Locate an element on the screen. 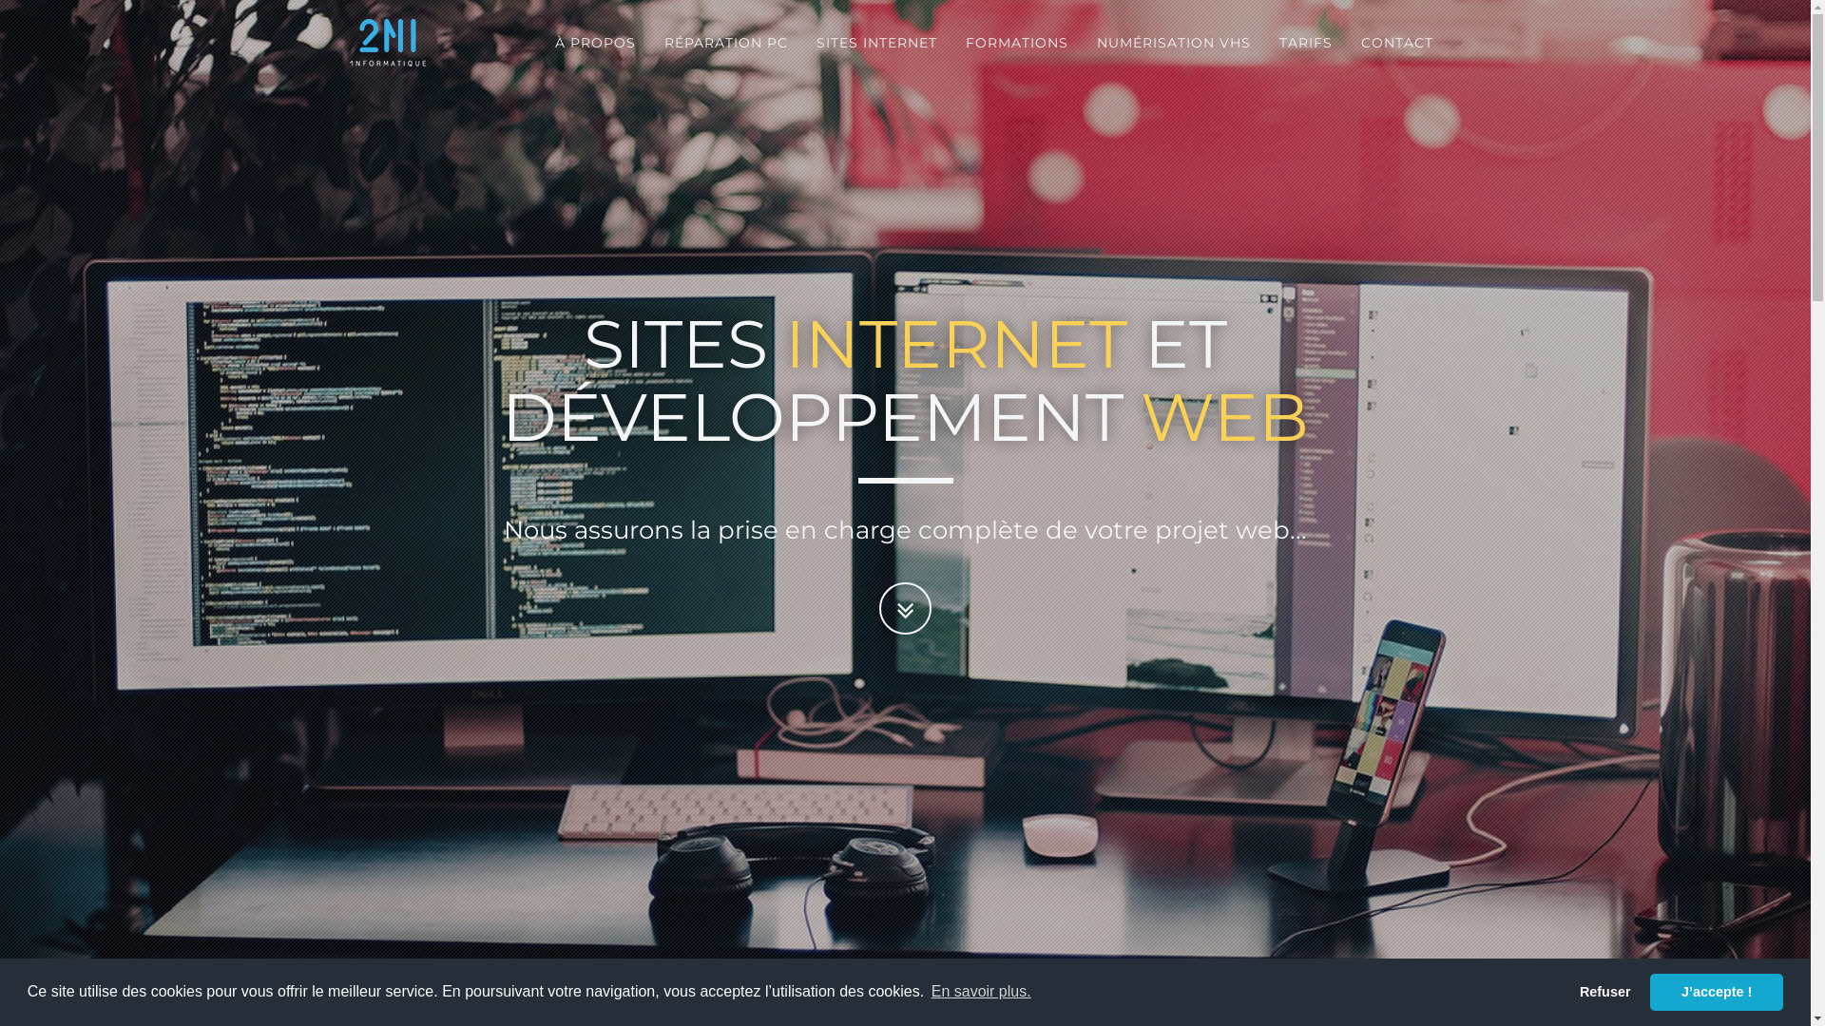  En savoir plus. is located at coordinates (981, 992).